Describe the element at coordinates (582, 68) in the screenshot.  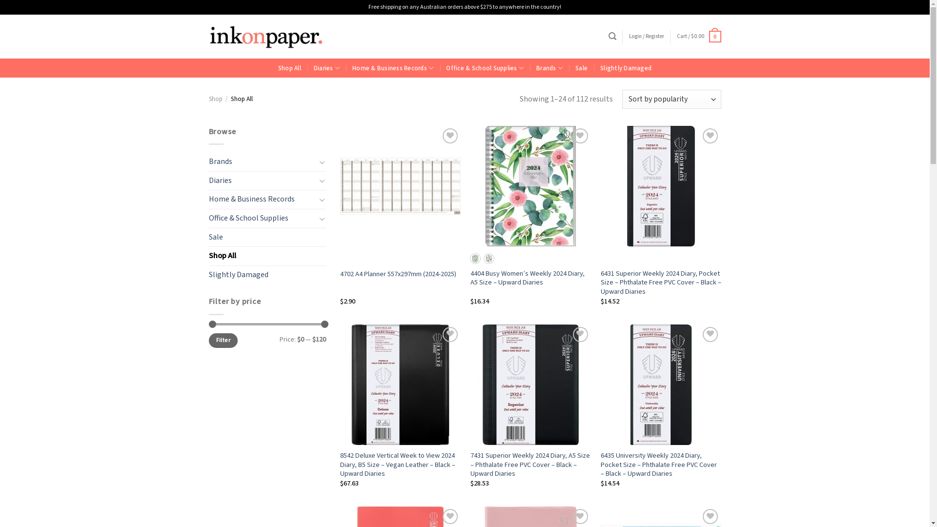
I see `Sale` at that location.